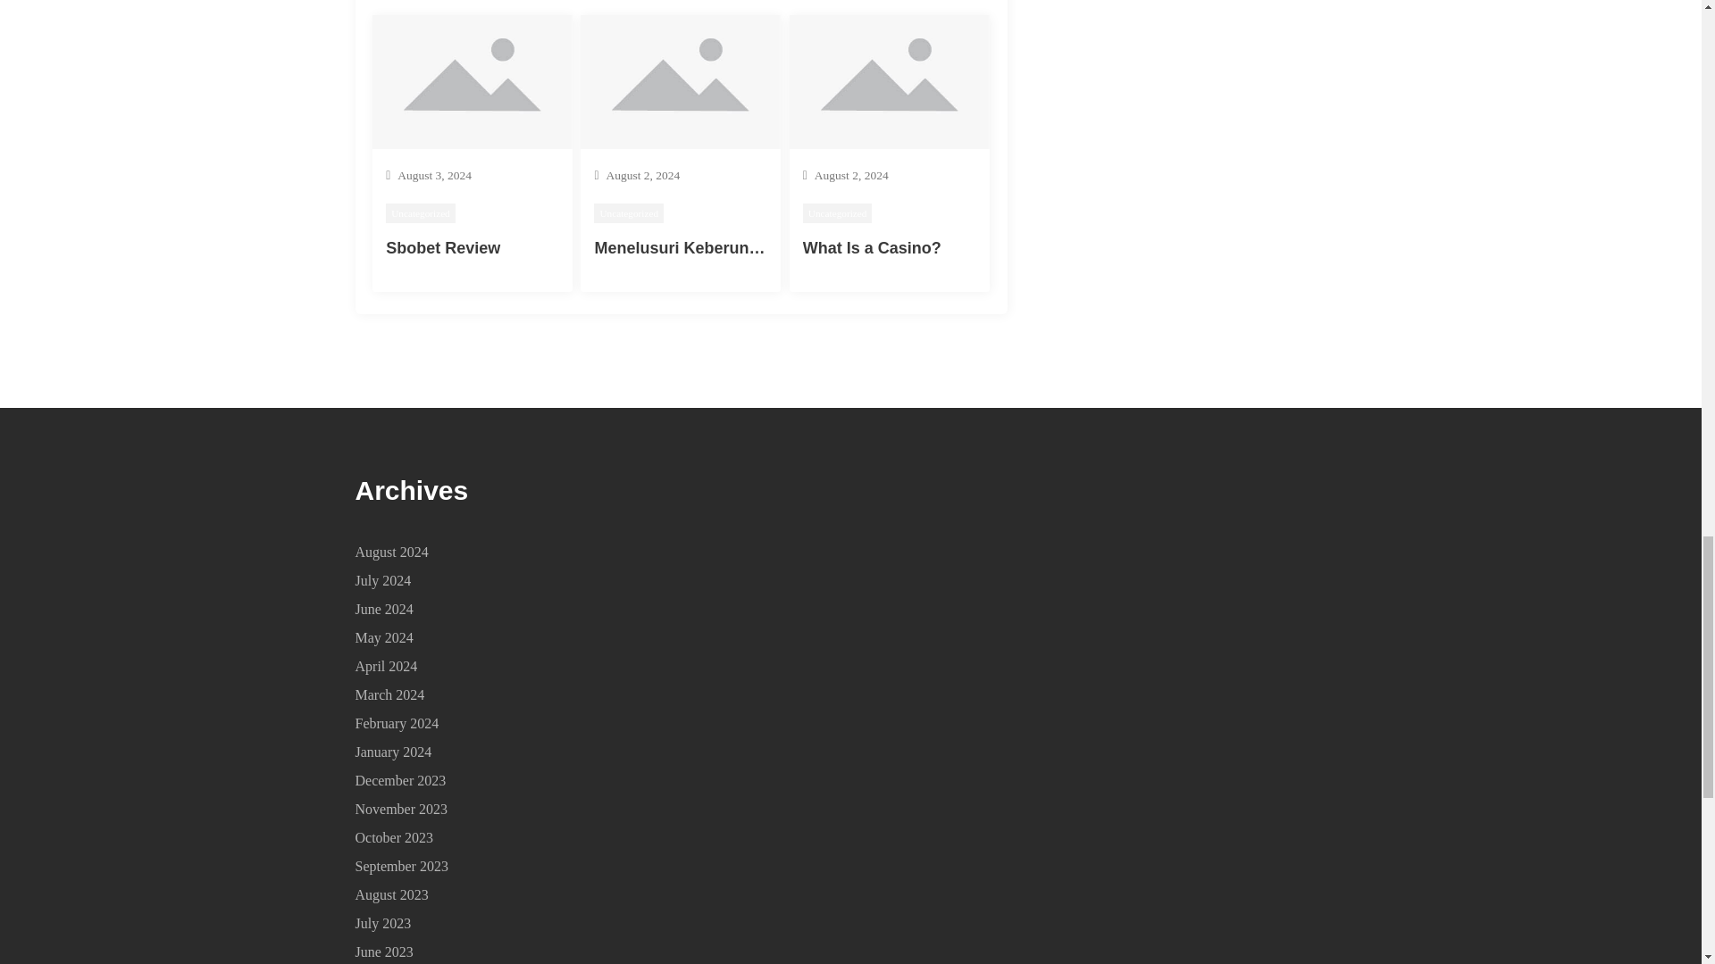  I want to click on July 2024, so click(382, 580).